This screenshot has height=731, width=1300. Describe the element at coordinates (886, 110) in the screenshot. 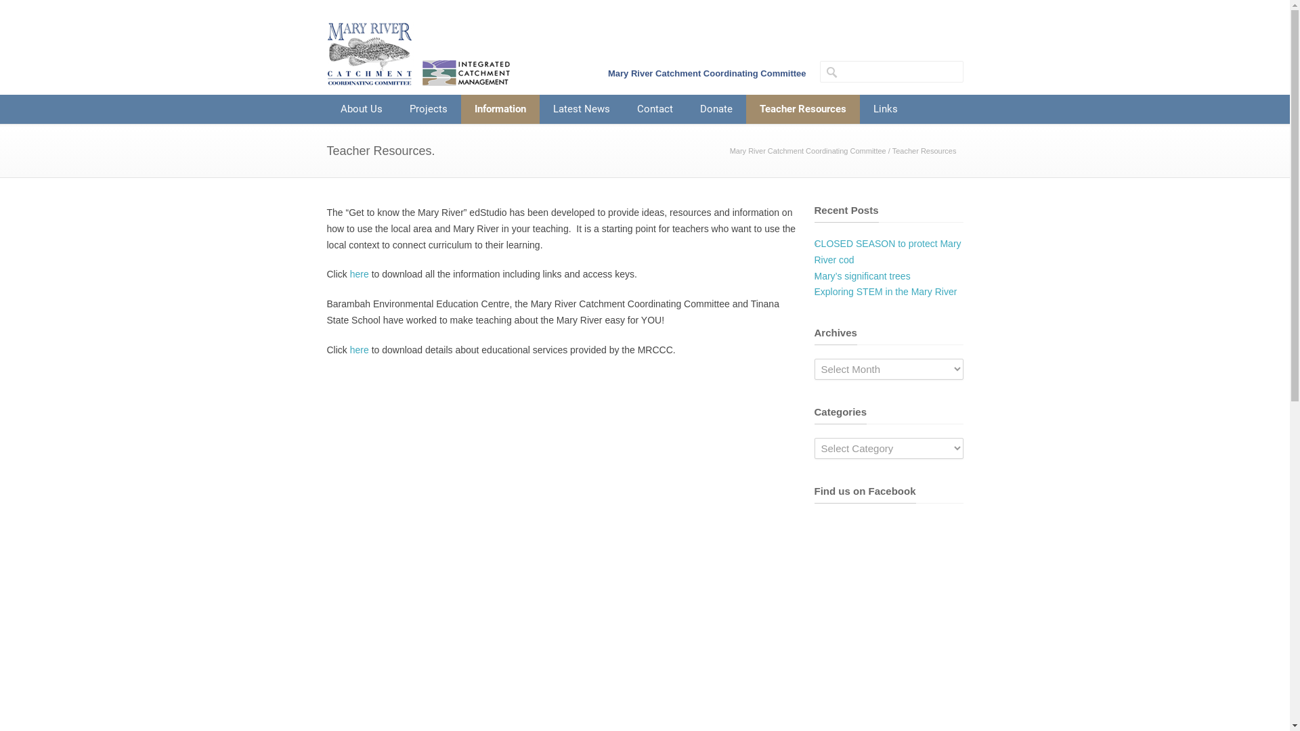

I see `Links` at that location.